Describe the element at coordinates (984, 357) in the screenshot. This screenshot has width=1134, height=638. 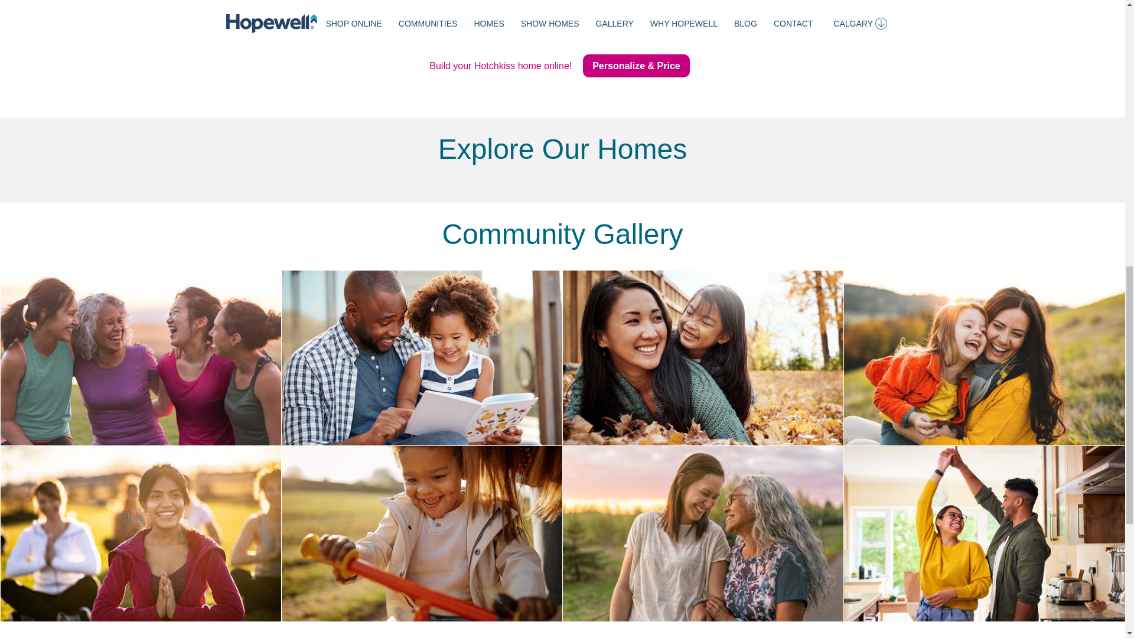
I see `Hotchkiss` at that location.